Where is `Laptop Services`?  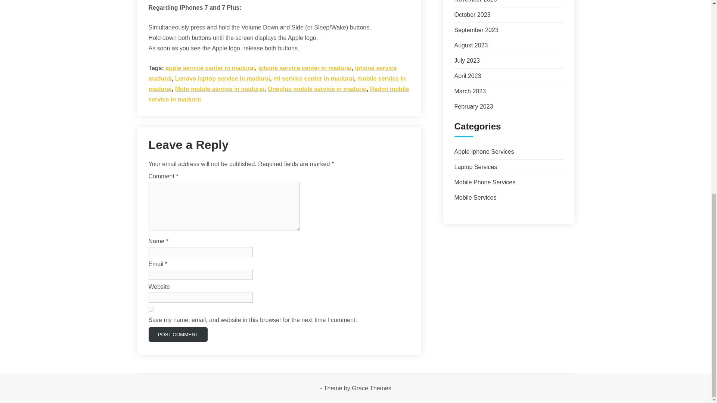 Laptop Services is located at coordinates (475, 166).